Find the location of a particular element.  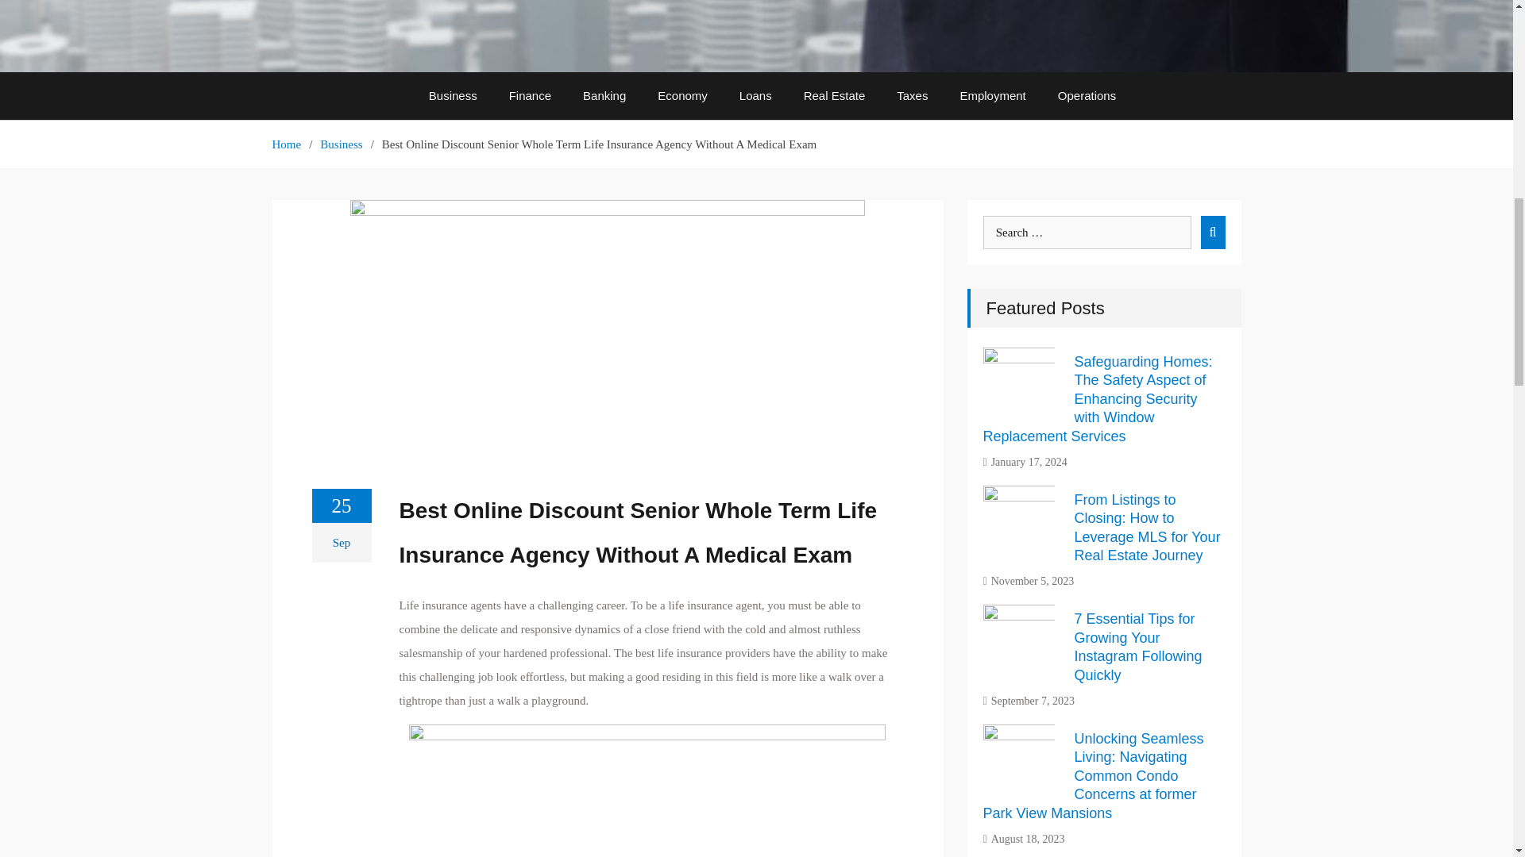

Employment is located at coordinates (993, 95).